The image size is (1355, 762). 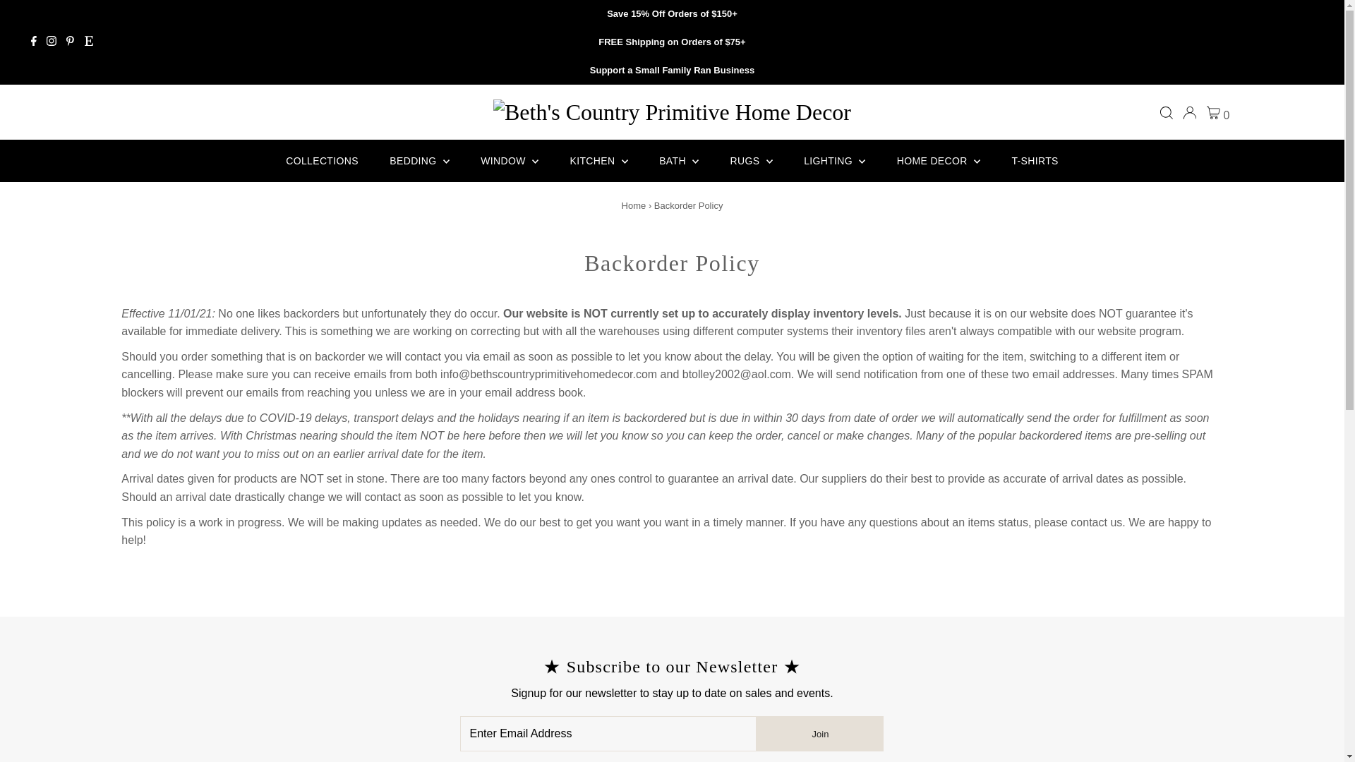 I want to click on Home, so click(x=634, y=206).